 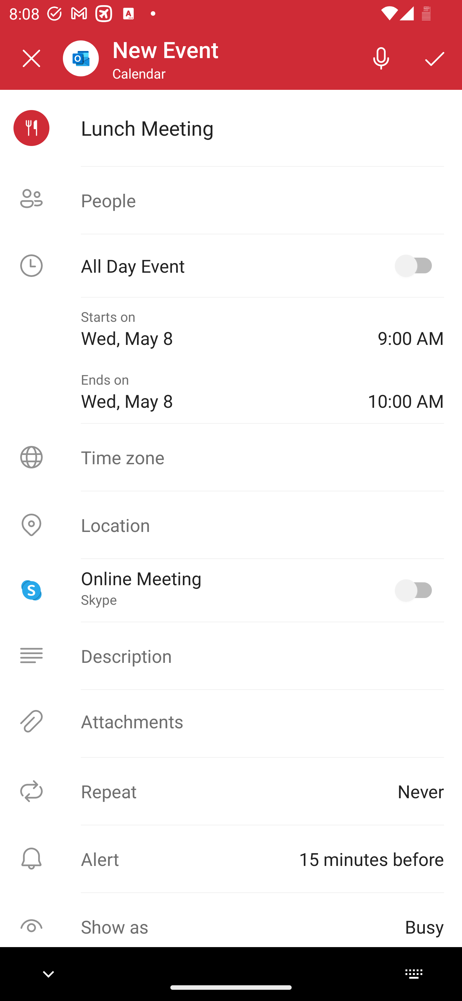 What do you see at coordinates (231, 457) in the screenshot?
I see `Time zone` at bounding box center [231, 457].